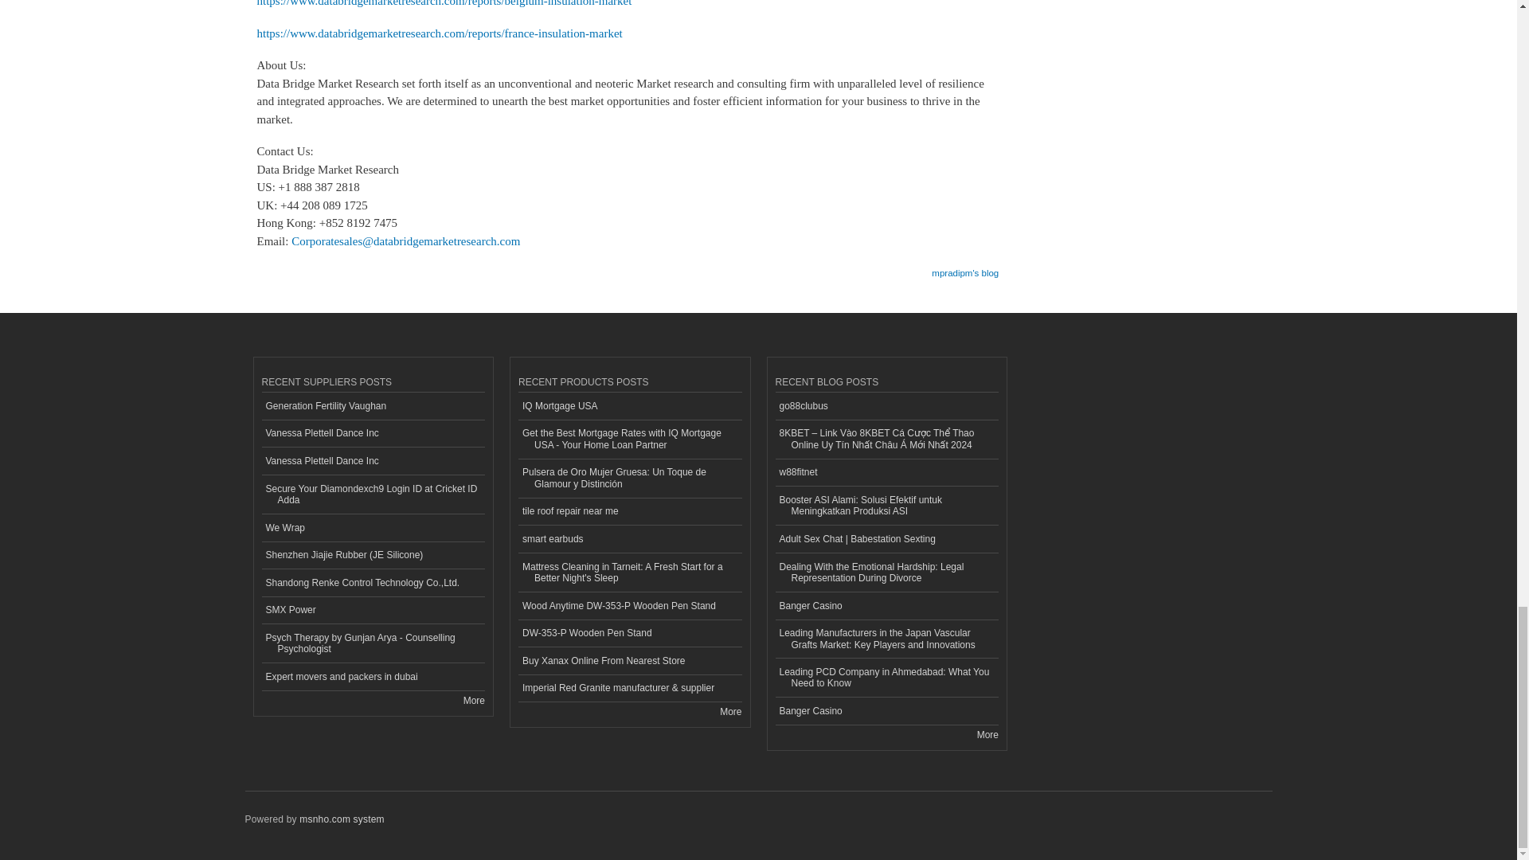 Image resolution: width=1529 pixels, height=860 pixels. What do you see at coordinates (373, 461) in the screenshot?
I see `Vanessa Plettell Dance Inc` at bounding box center [373, 461].